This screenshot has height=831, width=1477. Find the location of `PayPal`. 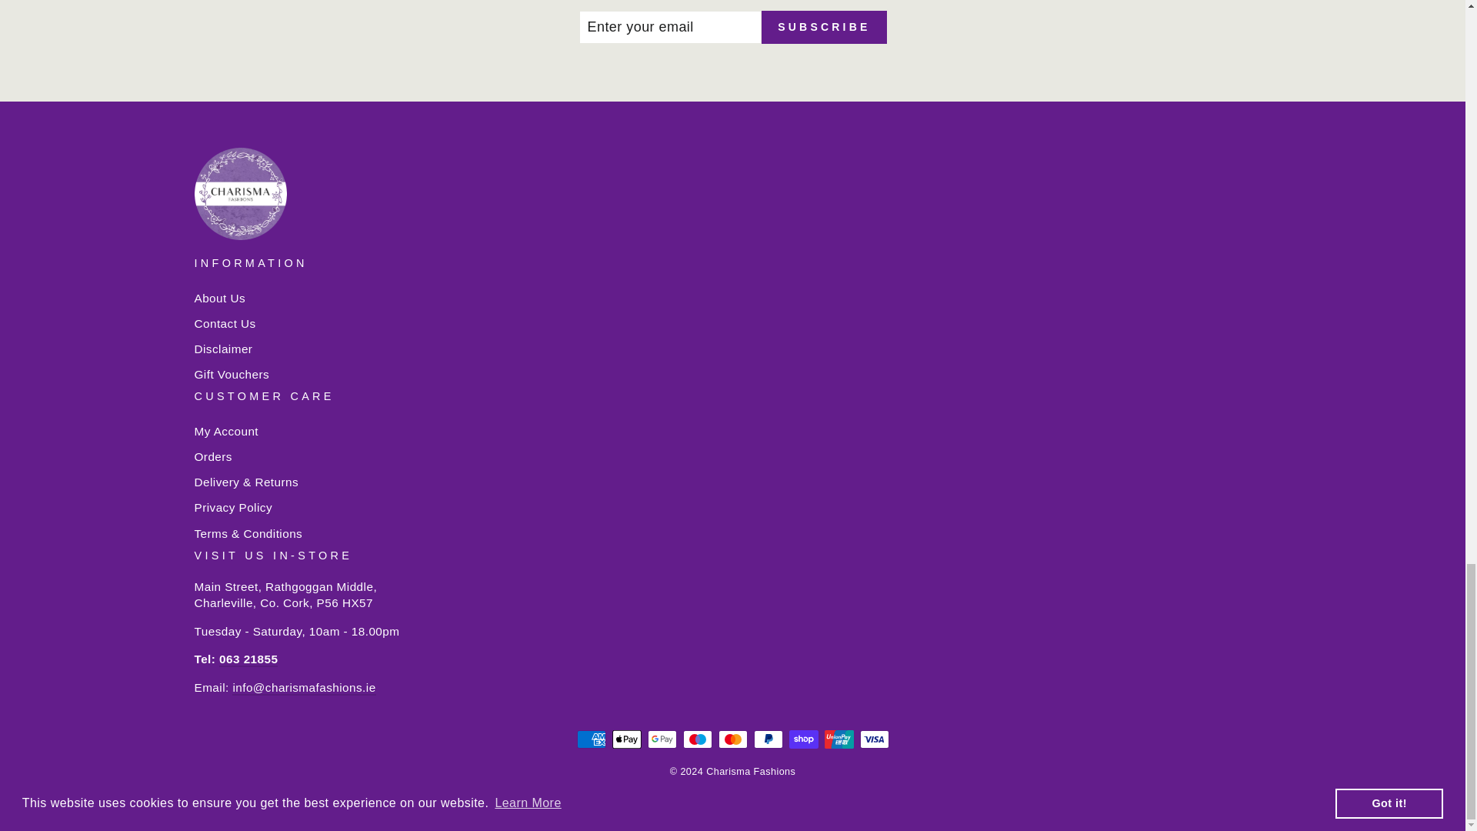

PayPal is located at coordinates (768, 739).